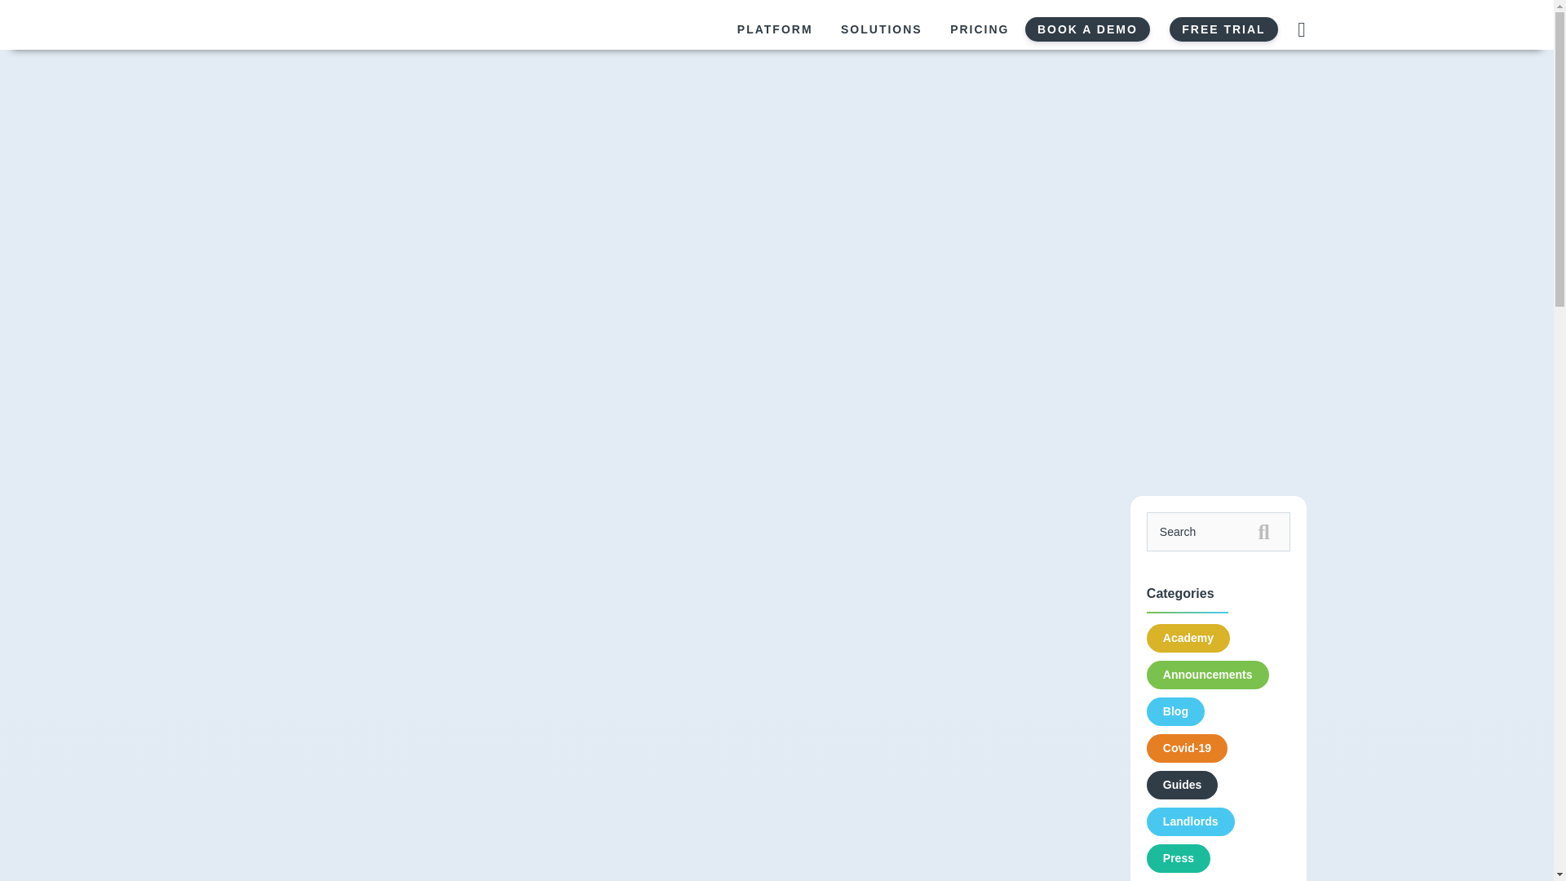 The width and height of the screenshot is (1566, 881). Describe the element at coordinates (775, 29) in the screenshot. I see `PLATFORM` at that location.